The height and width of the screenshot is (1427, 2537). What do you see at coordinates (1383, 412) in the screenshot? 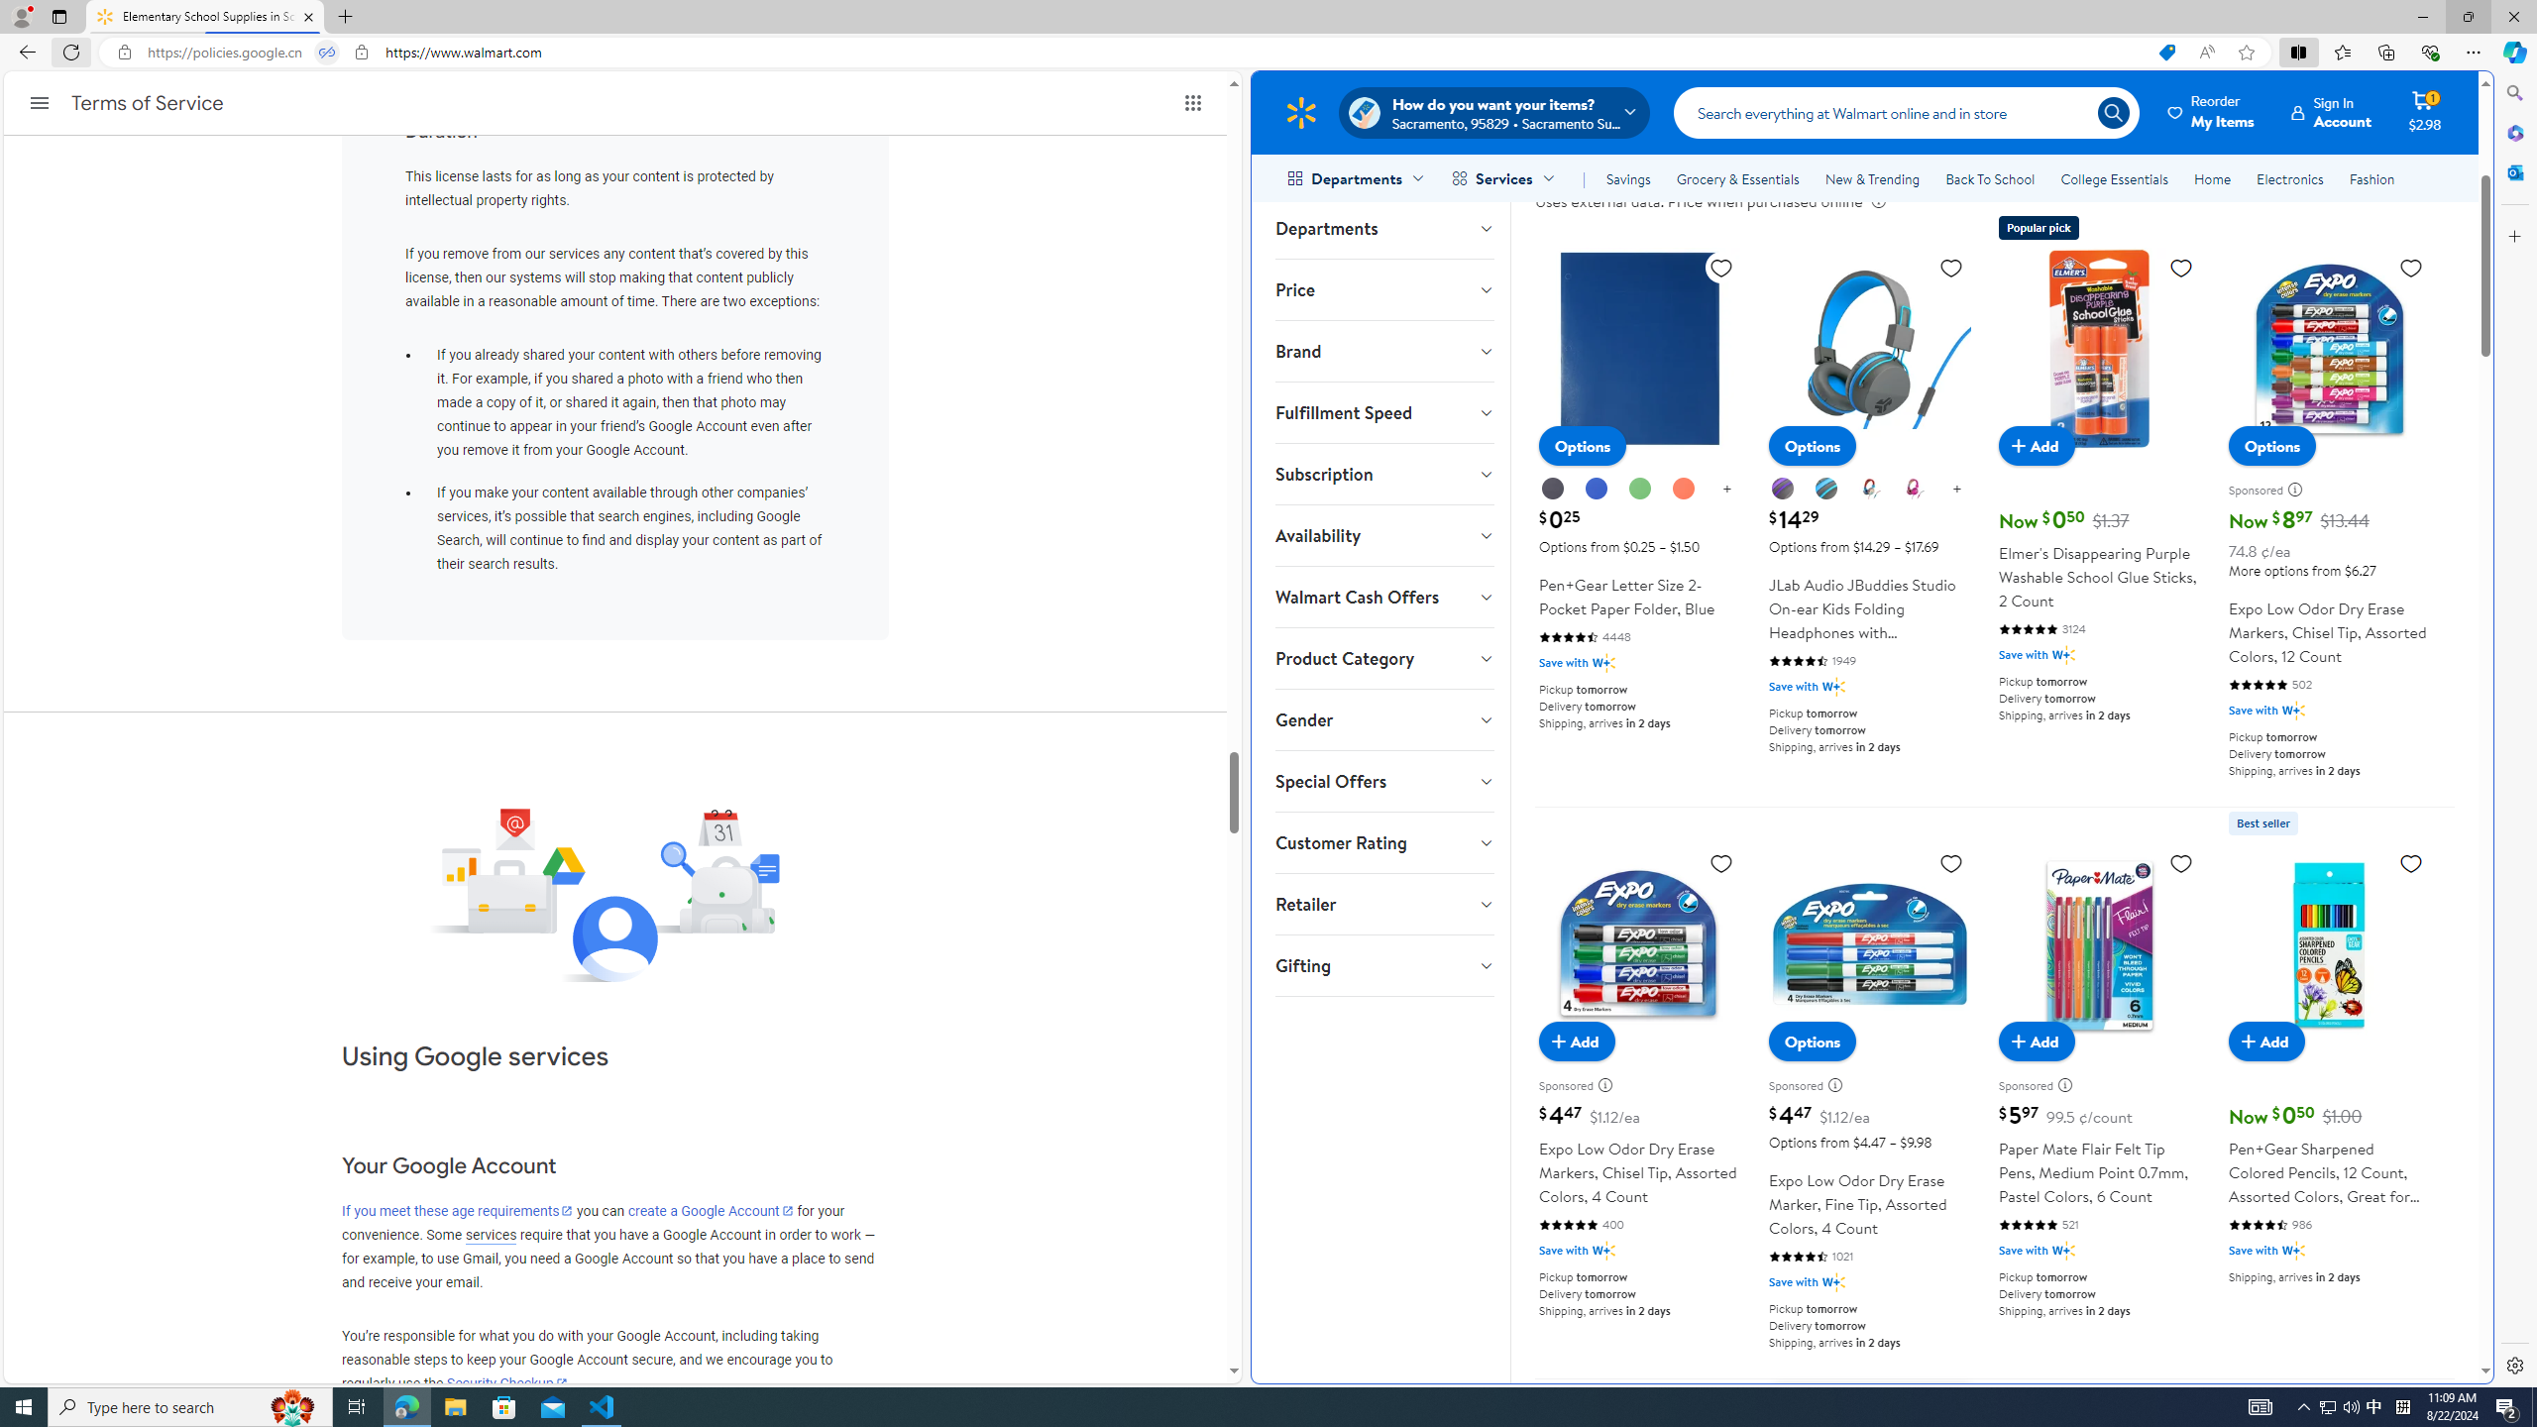
I see `Fulfillment Speed` at bounding box center [1383, 412].